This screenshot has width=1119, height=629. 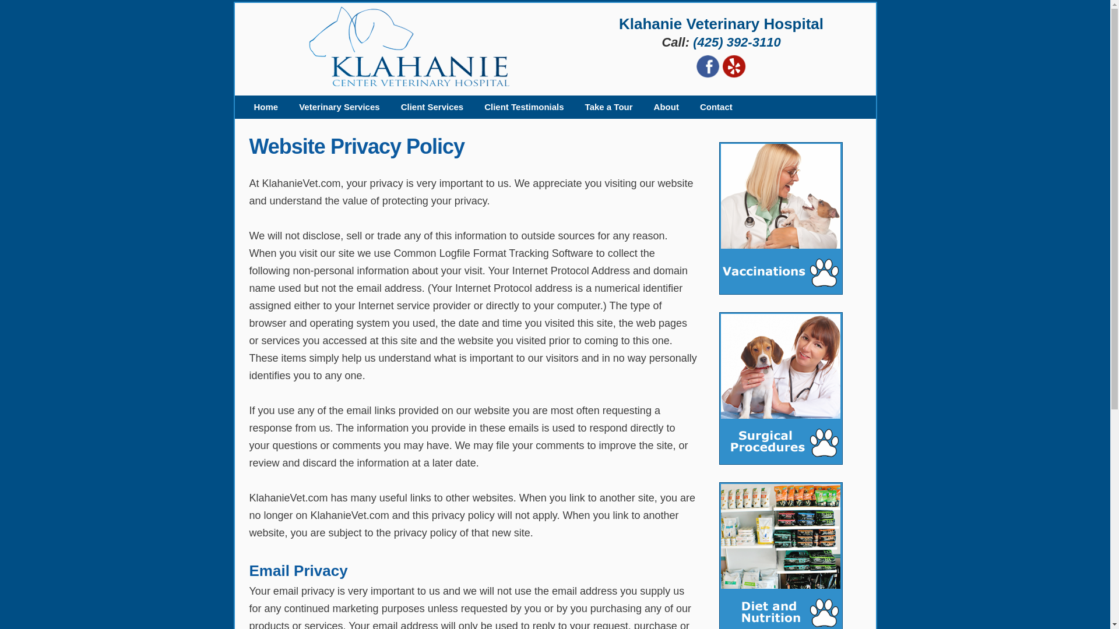 What do you see at coordinates (432, 107) in the screenshot?
I see `Client Services` at bounding box center [432, 107].